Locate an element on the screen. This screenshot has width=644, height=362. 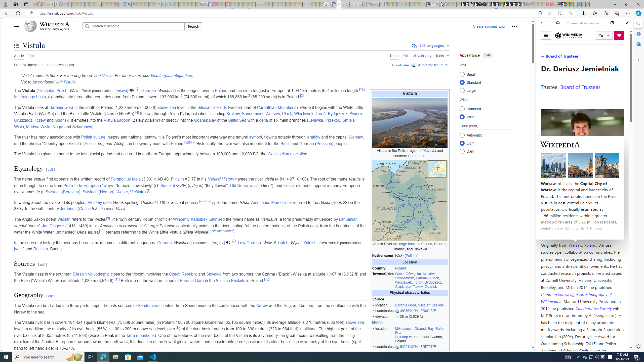
[2] is located at coordinates (364, 89).